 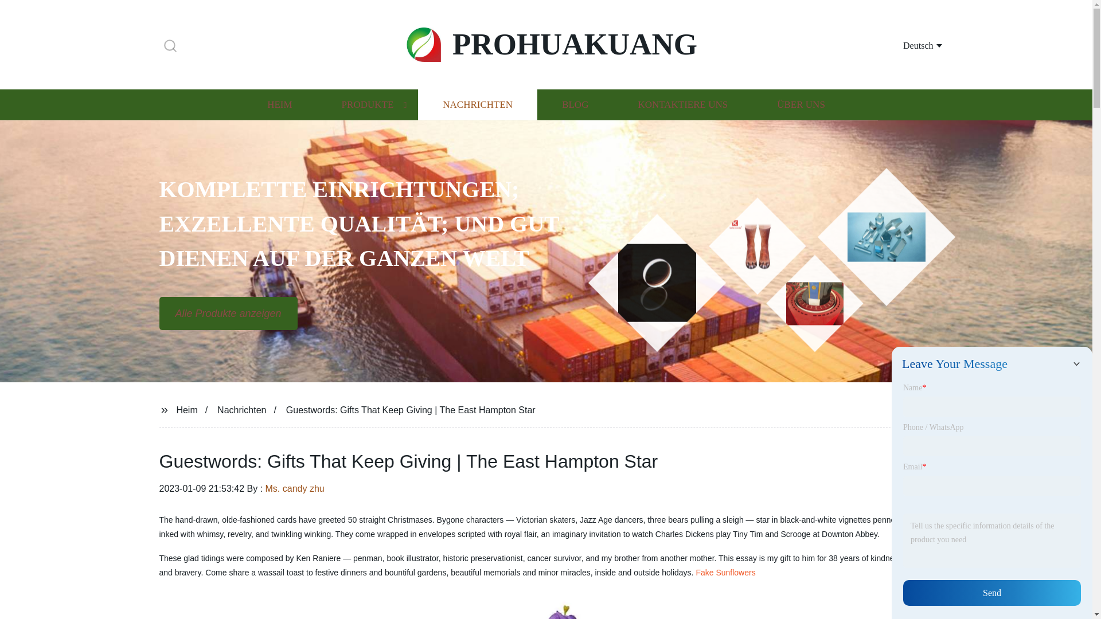 What do you see at coordinates (682, 104) in the screenshot?
I see `KONTAKTIERE UNS` at bounding box center [682, 104].